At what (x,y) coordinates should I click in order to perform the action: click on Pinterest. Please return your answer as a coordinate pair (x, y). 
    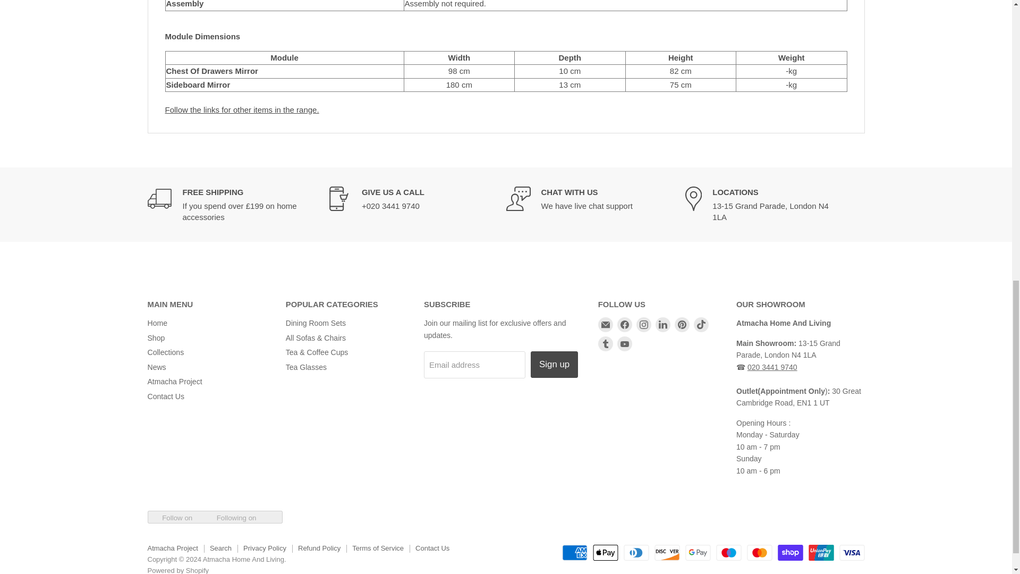
    Looking at the image, I should click on (682, 325).